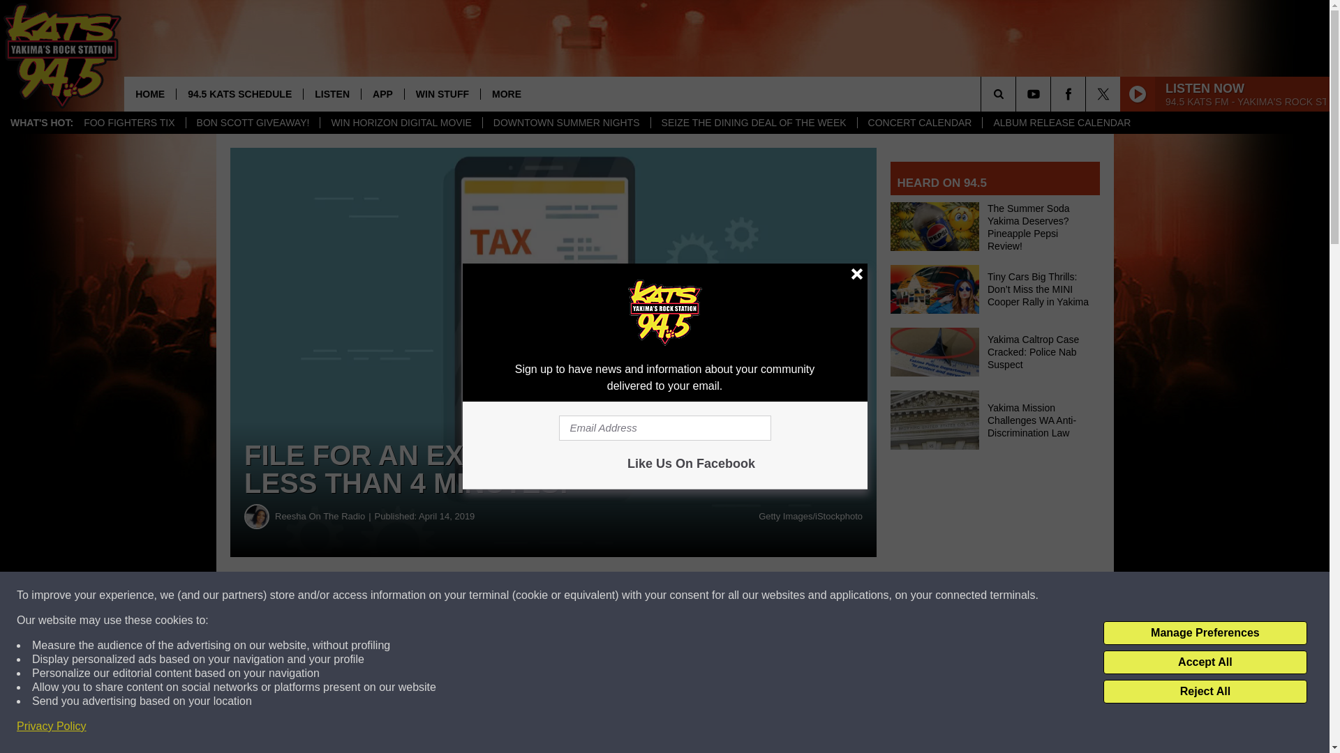 The height and width of the screenshot is (753, 1340). Describe the element at coordinates (754, 123) in the screenshot. I see `SEIZE THE DINING DEAL OF THE WEEK` at that location.